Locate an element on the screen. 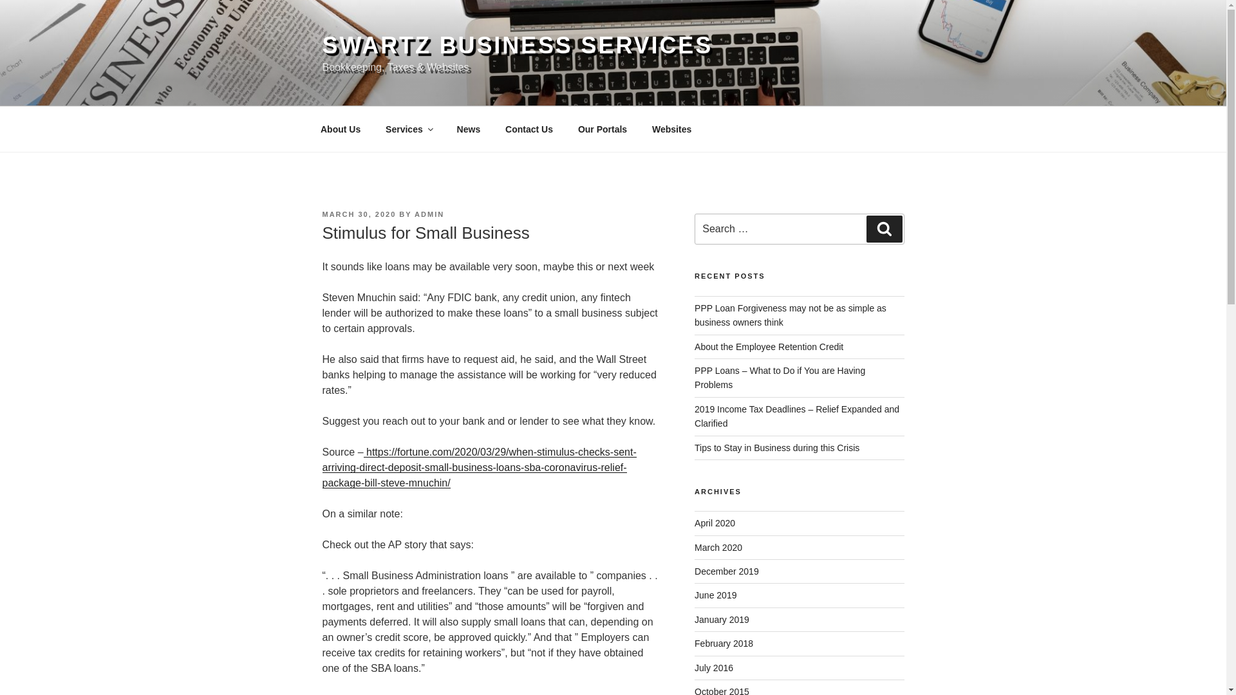 Image resolution: width=1236 pixels, height=695 pixels. MARCH 30, 2020 is located at coordinates (358, 214).